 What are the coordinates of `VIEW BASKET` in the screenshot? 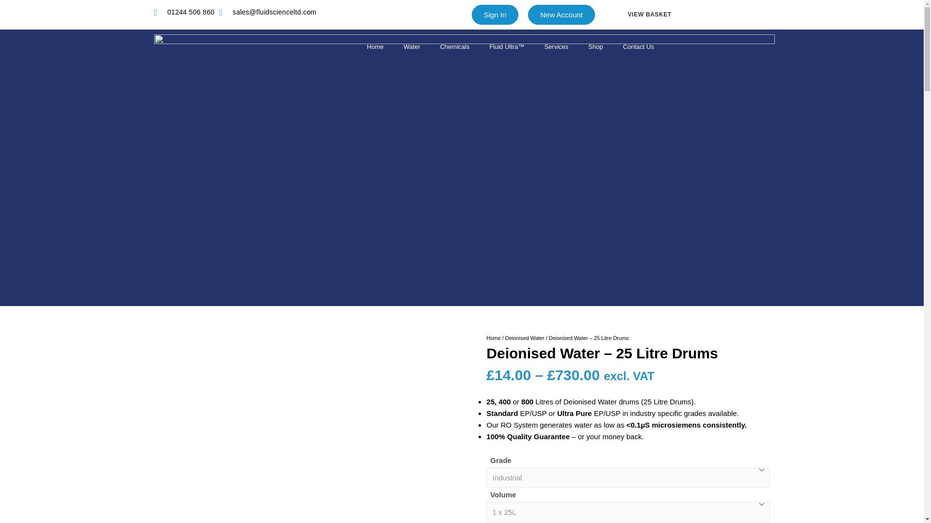 It's located at (638, 15).